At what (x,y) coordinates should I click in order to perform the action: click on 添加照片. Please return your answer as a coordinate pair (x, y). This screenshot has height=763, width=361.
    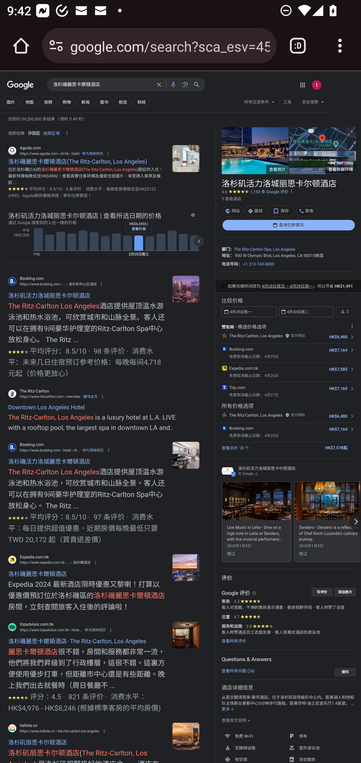
    Looking at the image, I should click on (345, 592).